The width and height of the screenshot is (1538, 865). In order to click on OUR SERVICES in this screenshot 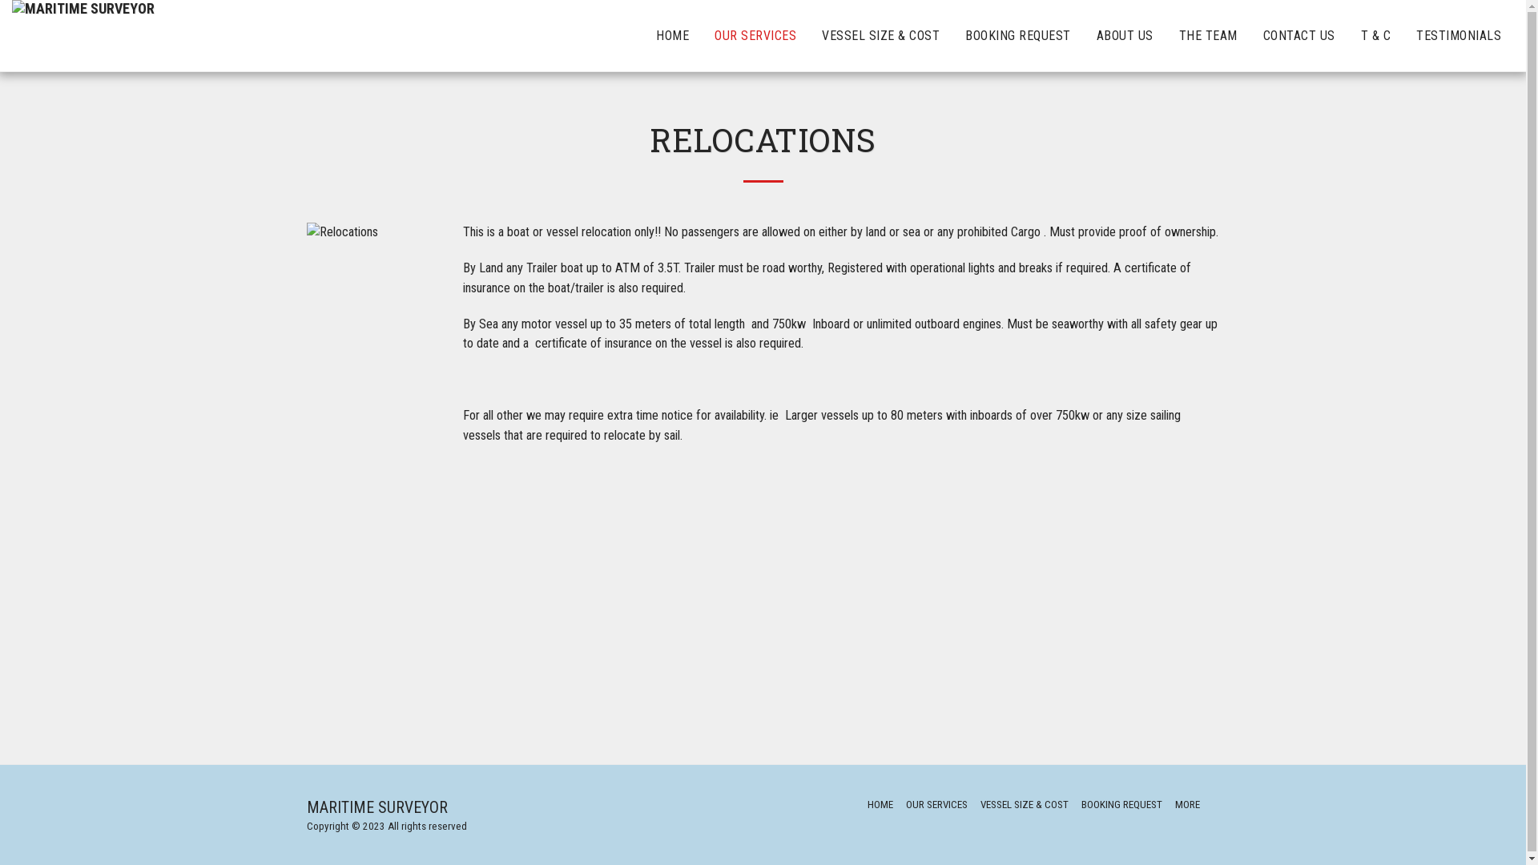, I will do `click(937, 805)`.